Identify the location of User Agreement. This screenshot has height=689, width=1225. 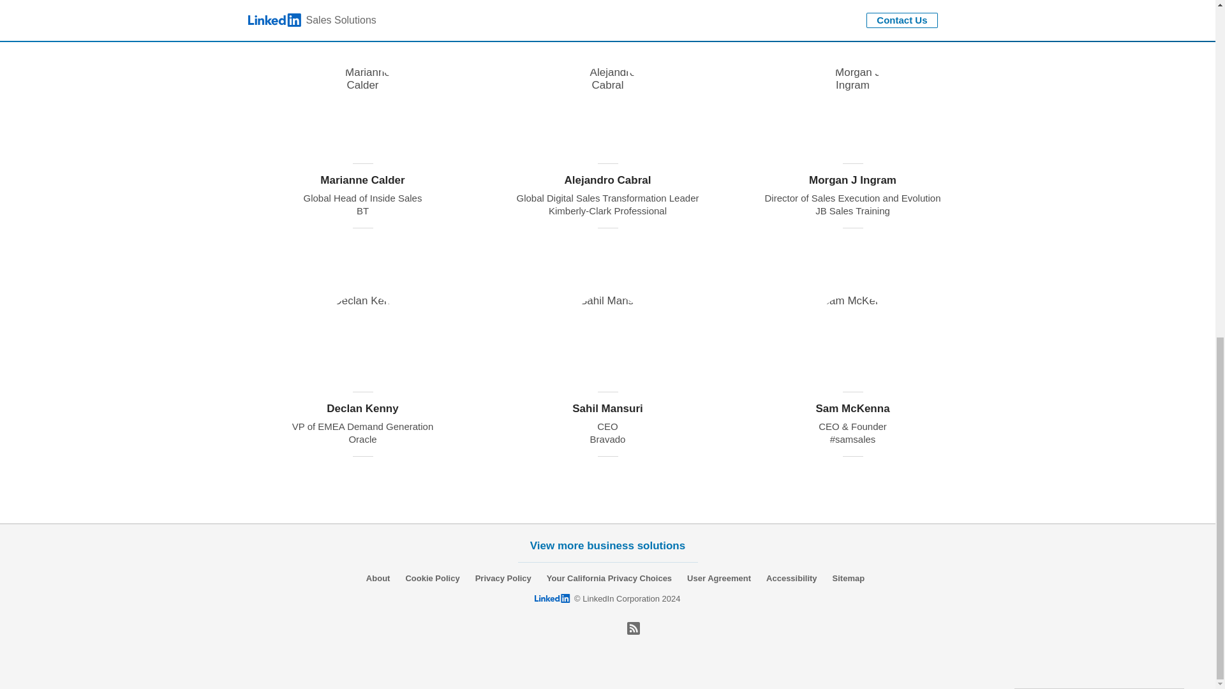
(718, 578).